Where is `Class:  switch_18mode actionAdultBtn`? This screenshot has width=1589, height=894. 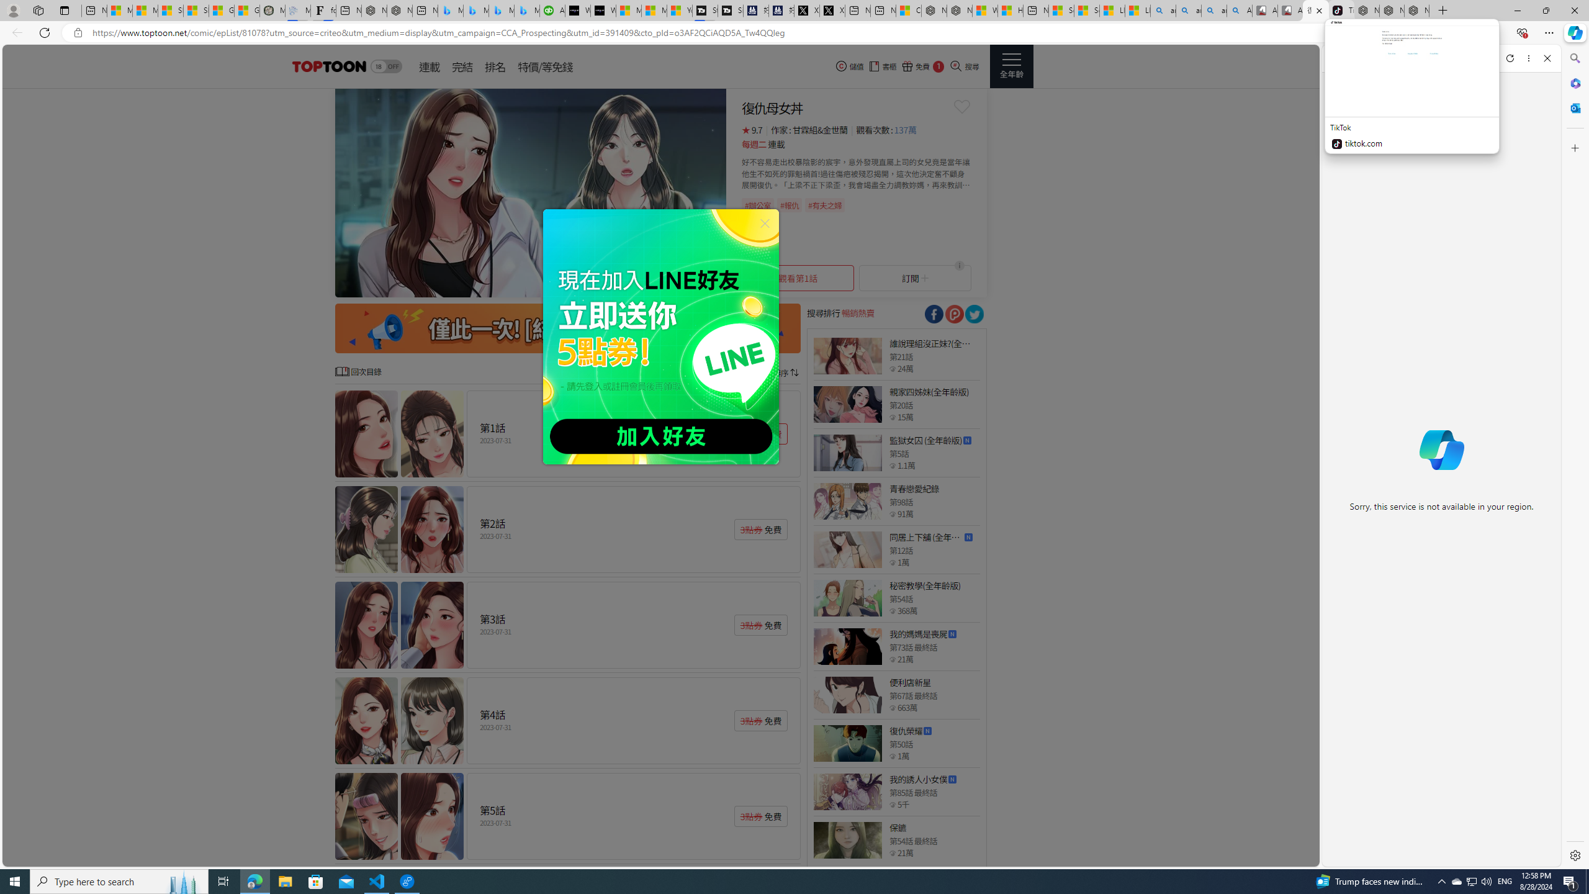 Class:  switch_18mode actionAdultBtn is located at coordinates (386, 66).